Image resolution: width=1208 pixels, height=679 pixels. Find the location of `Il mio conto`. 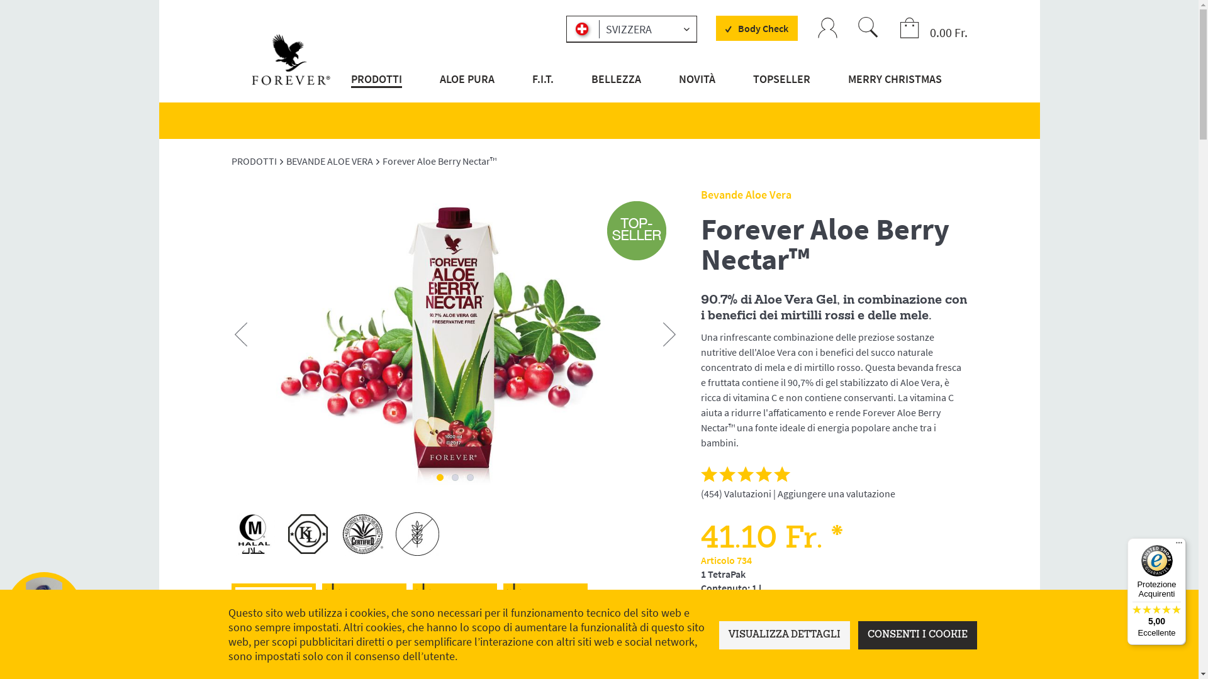

Il mio conto is located at coordinates (828, 29).